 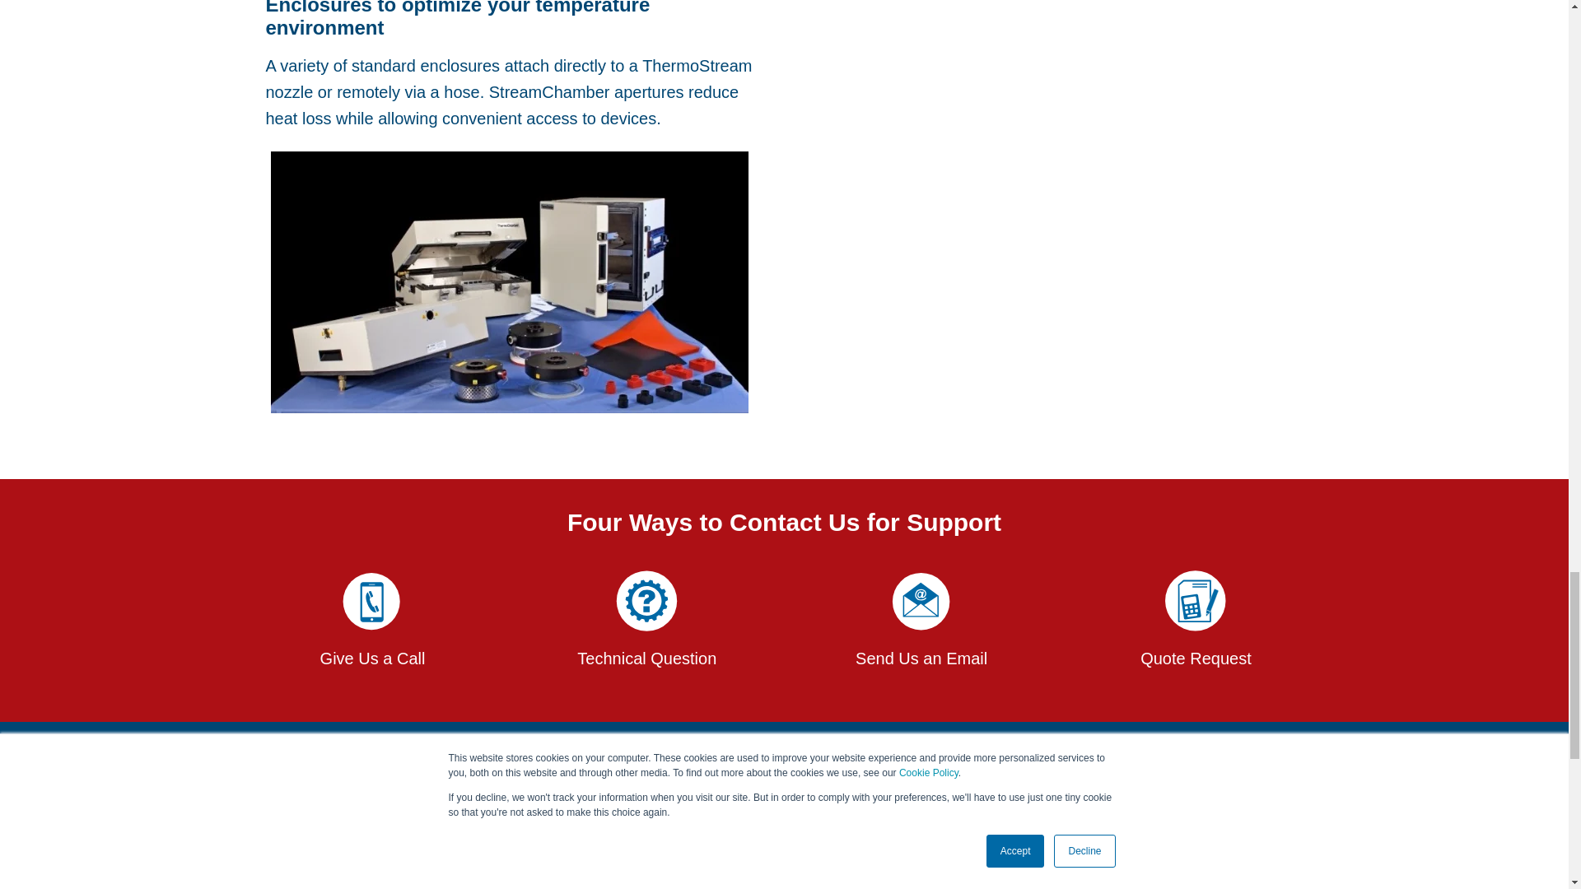 I want to click on Top Array, so click(x=509, y=282).